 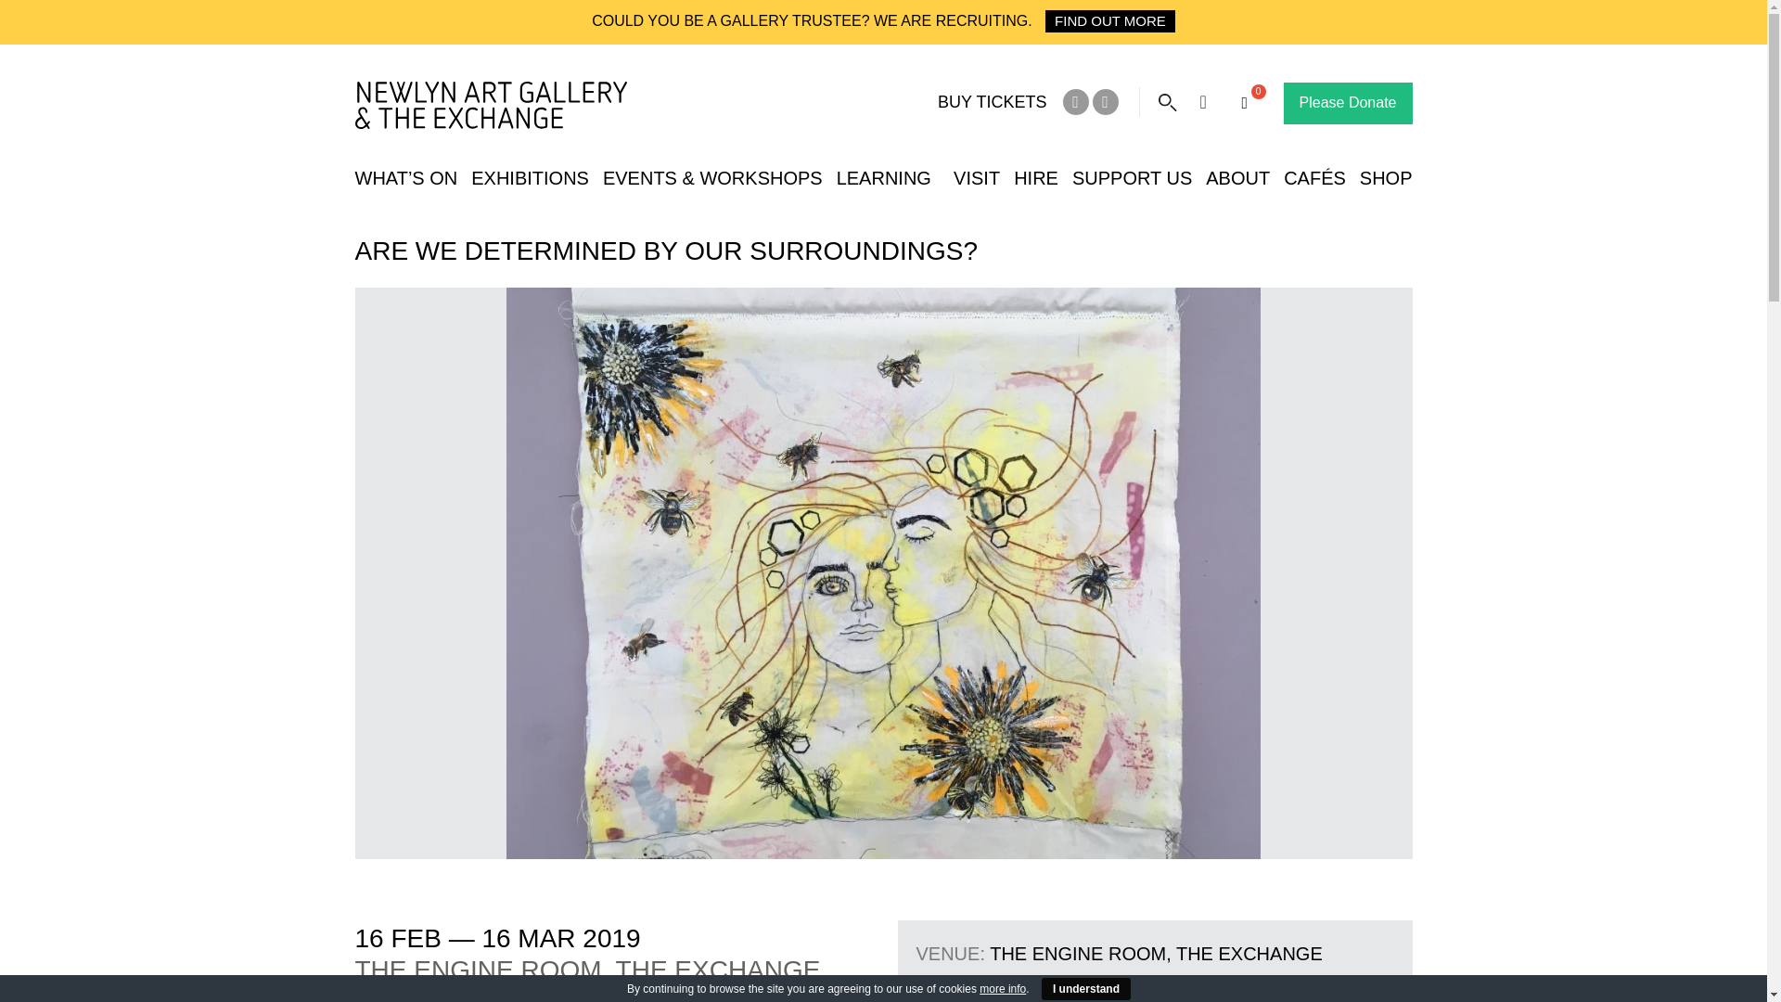 What do you see at coordinates (531, 178) in the screenshot?
I see `EXHIBITIONS` at bounding box center [531, 178].